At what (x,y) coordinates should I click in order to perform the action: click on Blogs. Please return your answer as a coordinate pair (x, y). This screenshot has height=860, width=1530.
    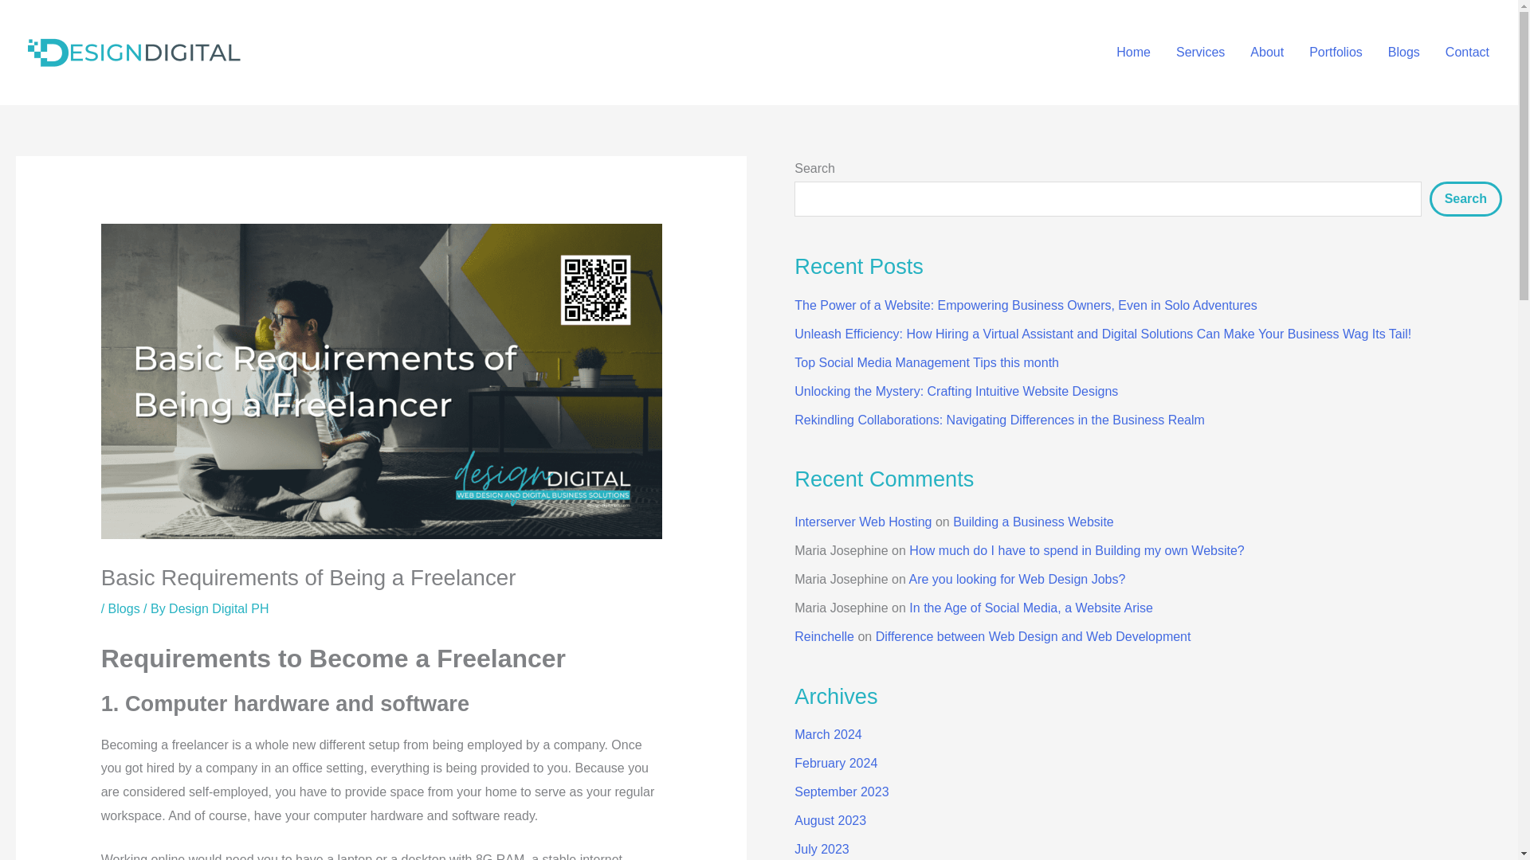
    Looking at the image, I should click on (124, 608).